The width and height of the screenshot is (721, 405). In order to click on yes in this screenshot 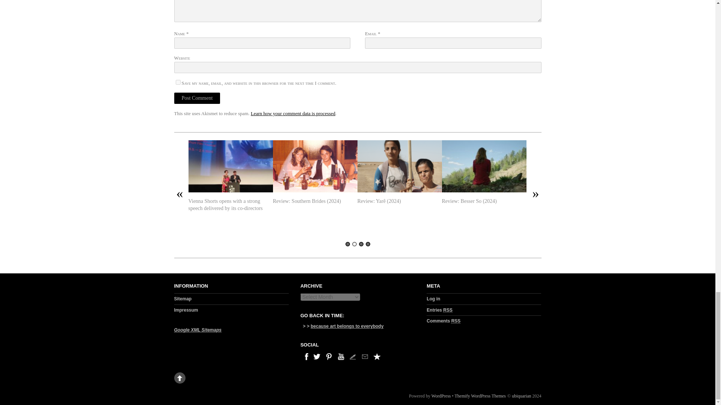, I will do `click(178, 82)`.